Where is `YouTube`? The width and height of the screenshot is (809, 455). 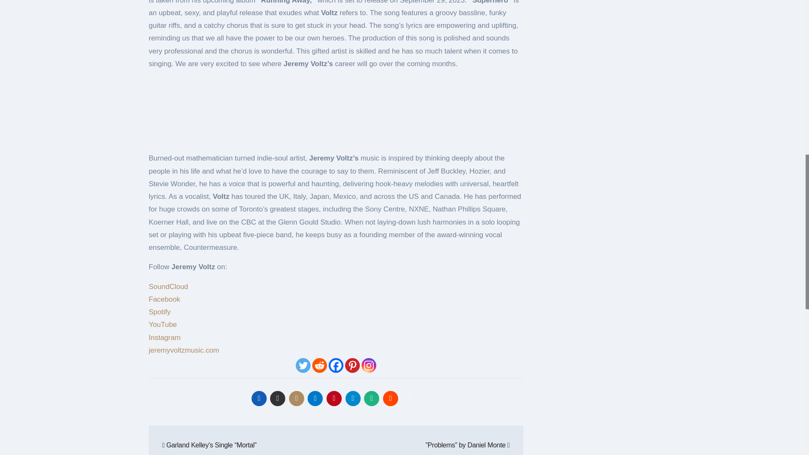
YouTube is located at coordinates (163, 324).